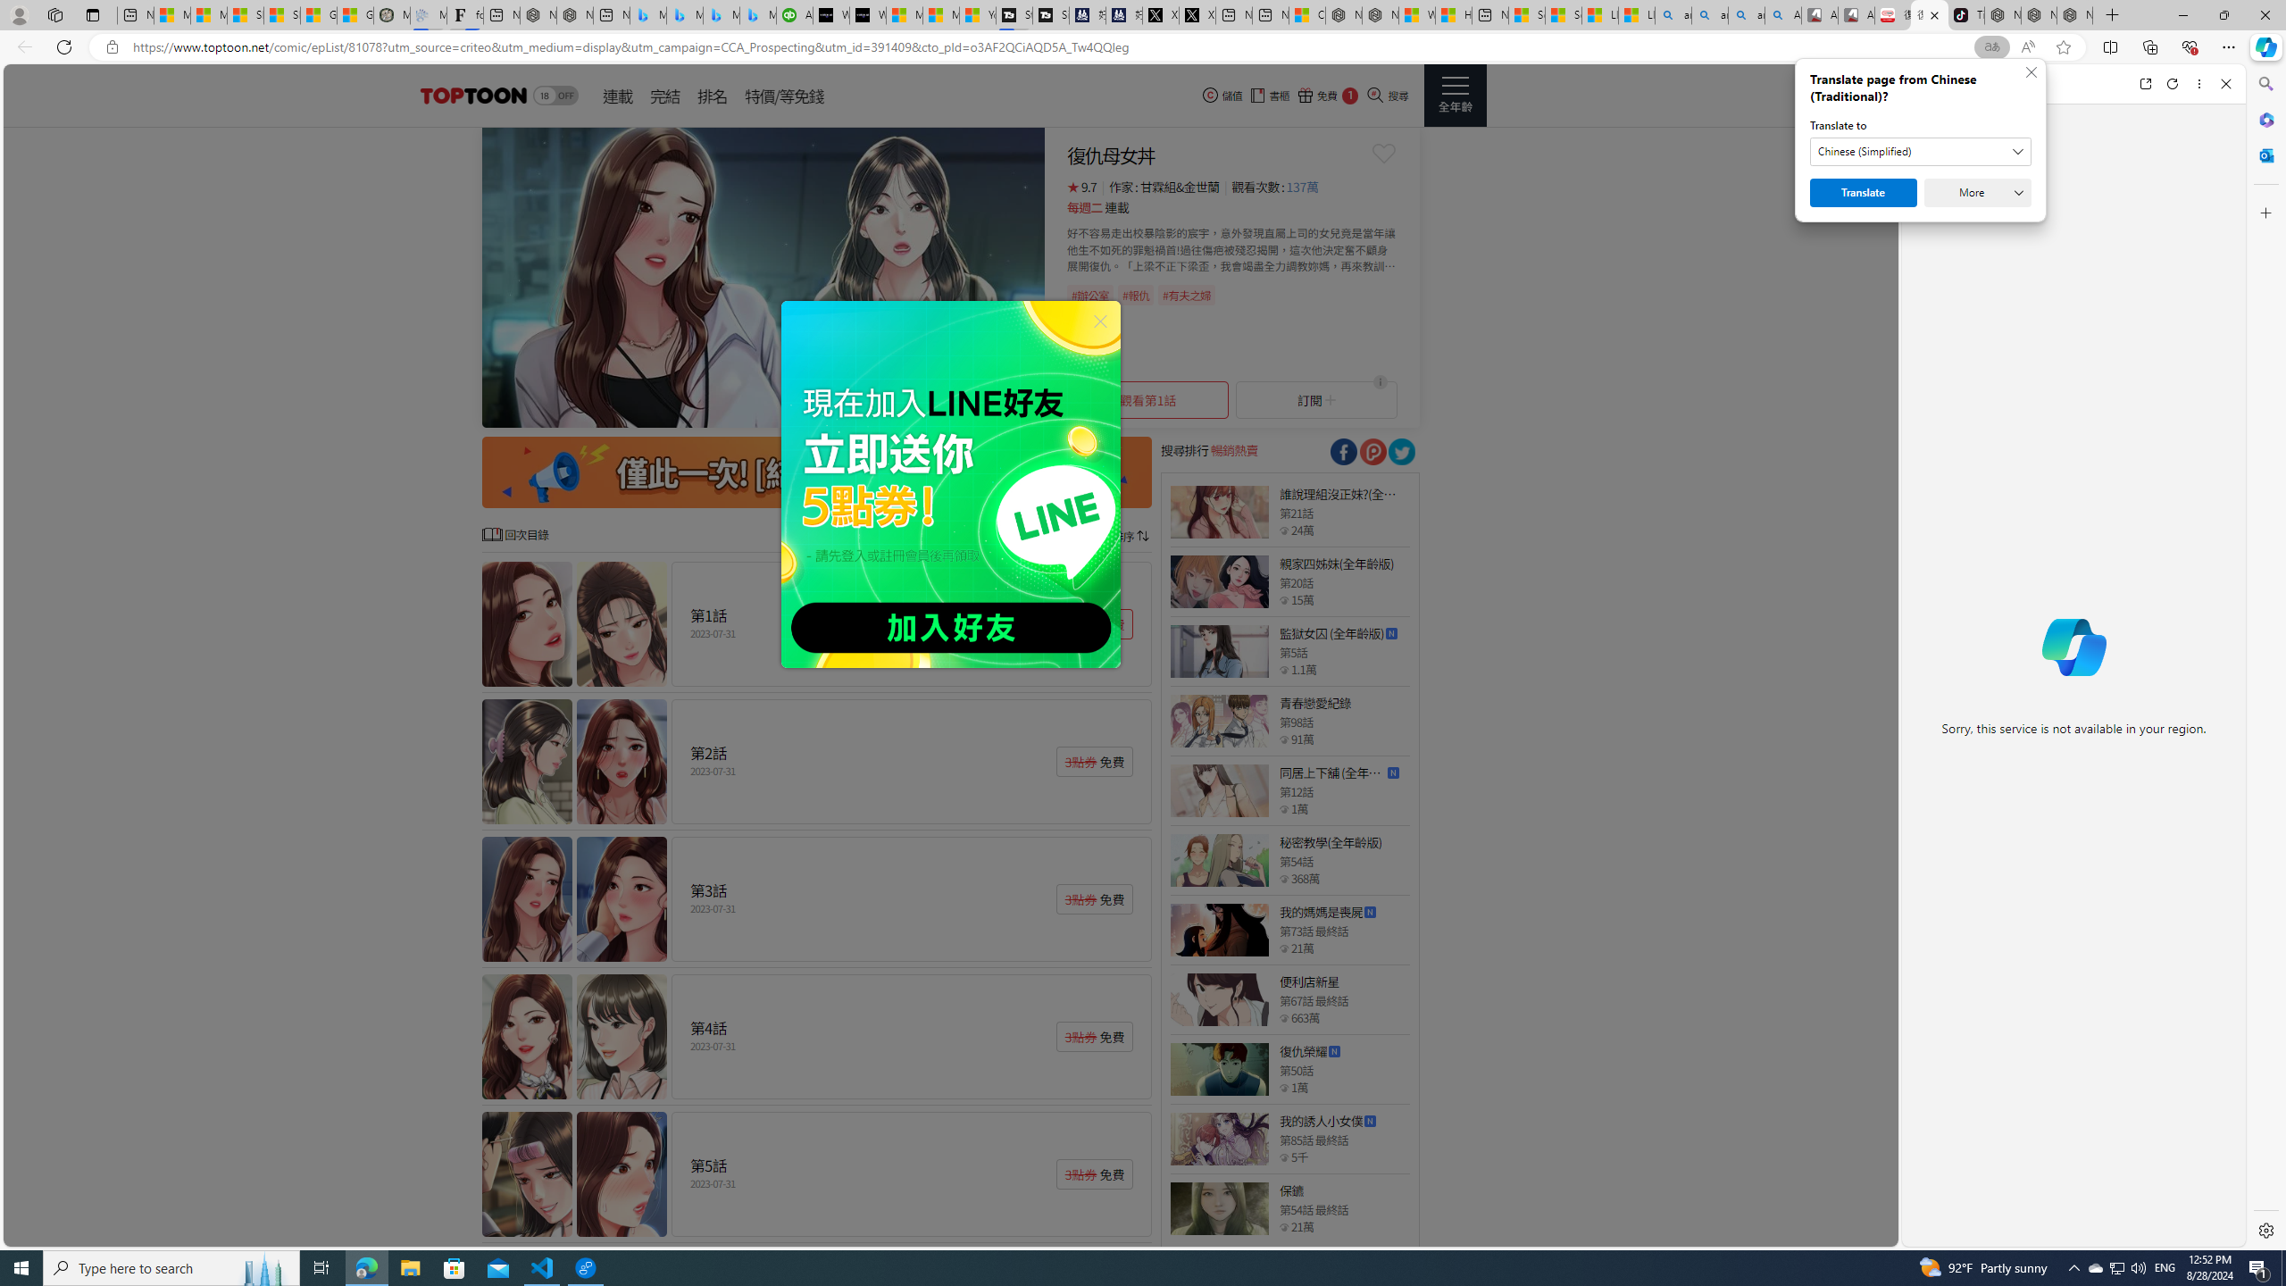 This screenshot has width=2286, height=1286. I want to click on Outlook, so click(2265, 154).